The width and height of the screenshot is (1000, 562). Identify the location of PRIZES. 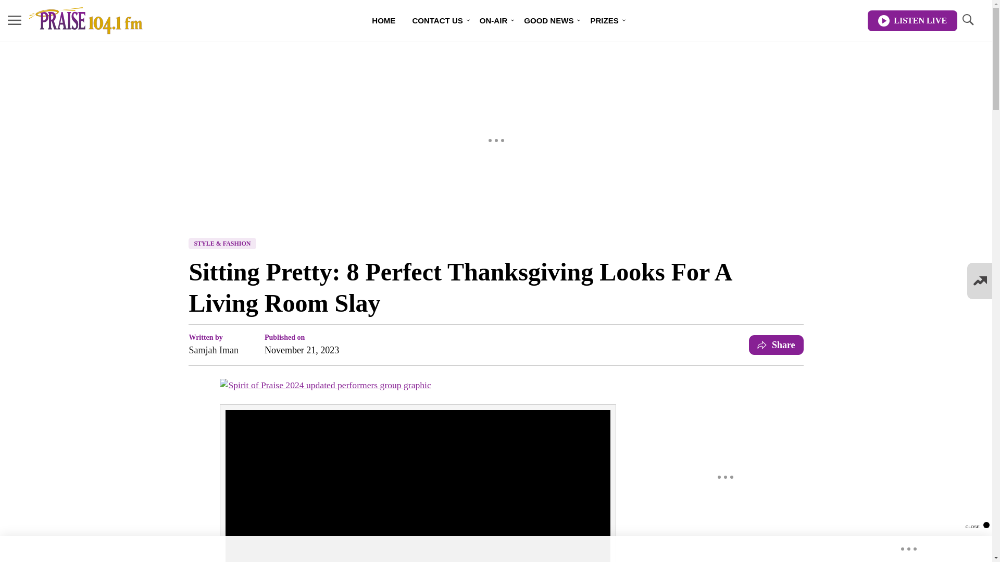
(604, 21).